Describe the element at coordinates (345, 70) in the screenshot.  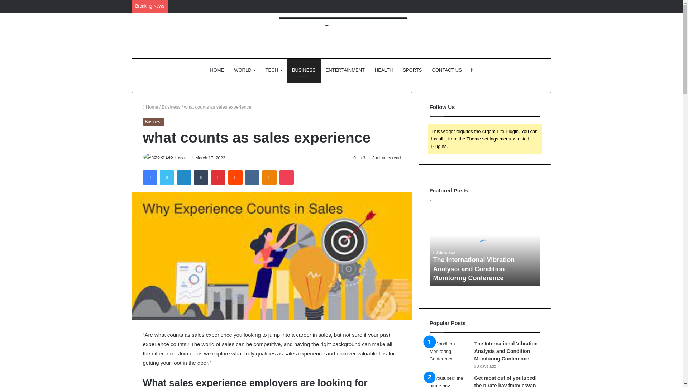
I see `ENTERTAINMENT` at that location.